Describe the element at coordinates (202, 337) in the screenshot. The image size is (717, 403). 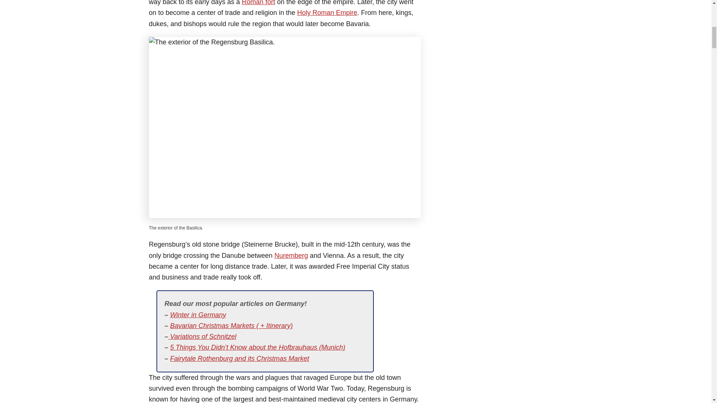
I see `Variations of Schnitzel` at that location.